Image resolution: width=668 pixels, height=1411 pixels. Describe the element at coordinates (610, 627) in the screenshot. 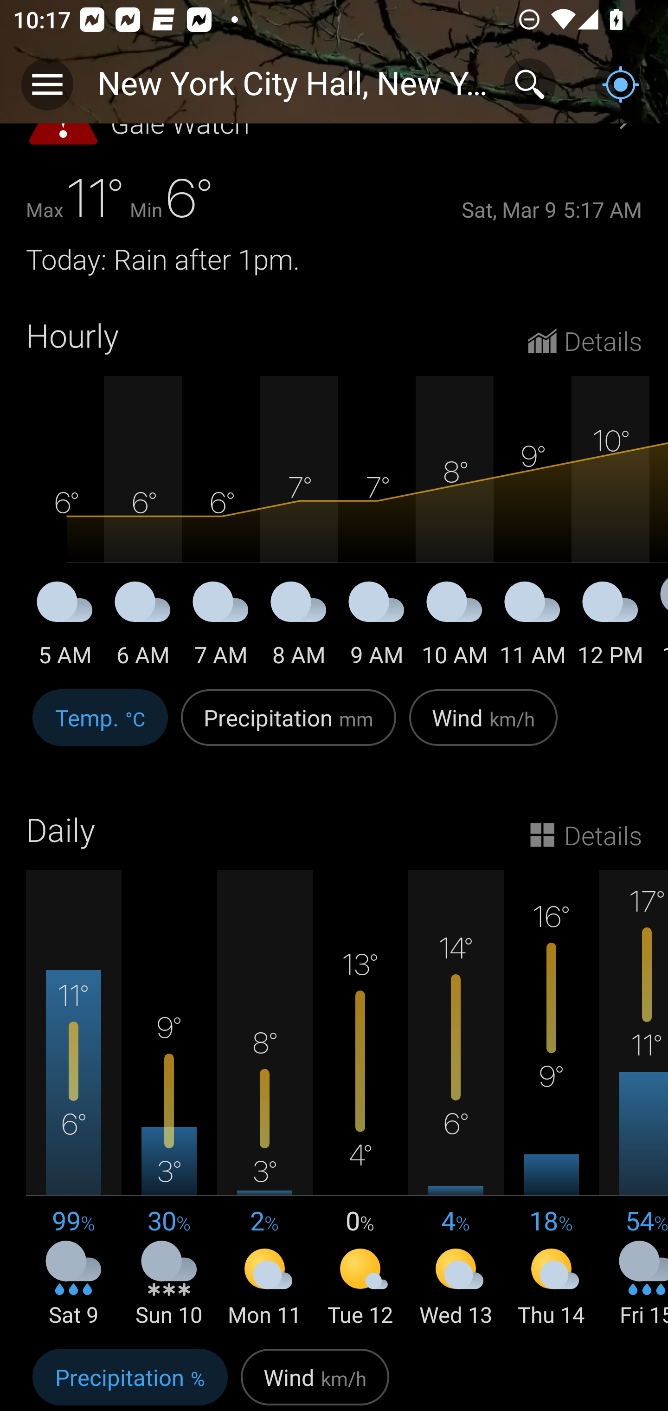

I see `12 PM` at that location.